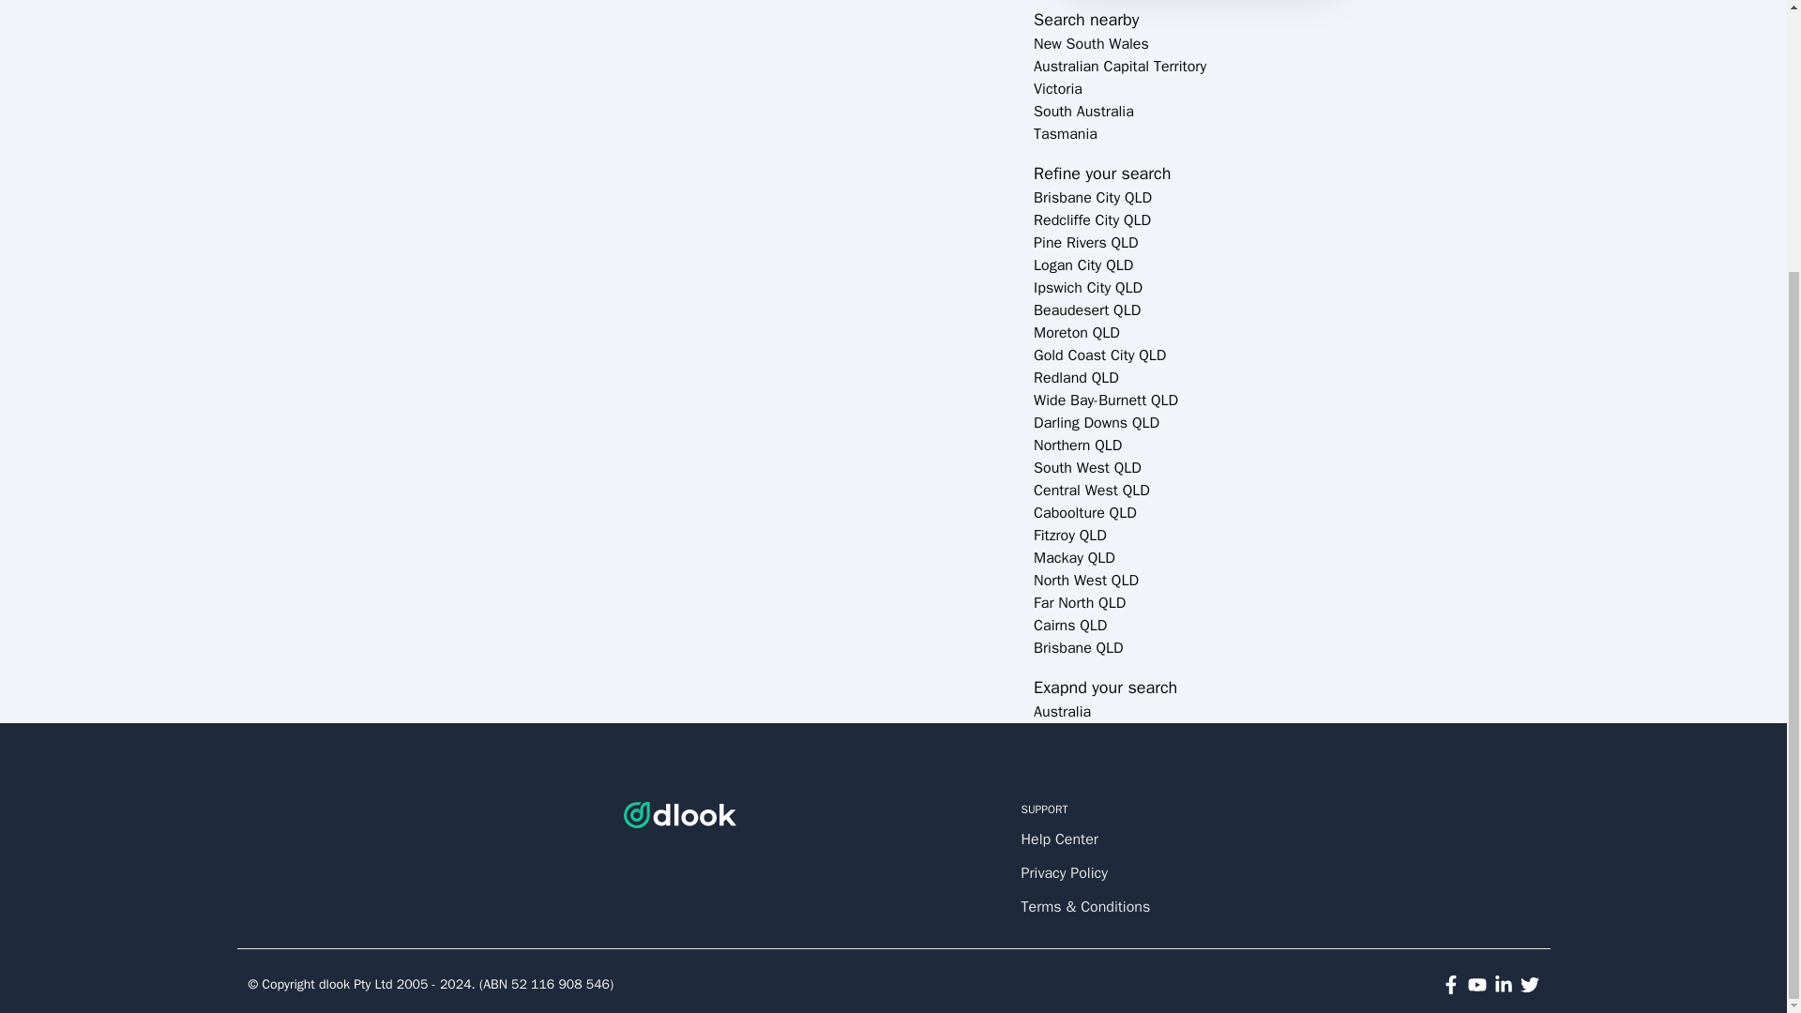 The image size is (1801, 1013). Describe the element at coordinates (1105, 400) in the screenshot. I see `Wide Bay-Burnett QLD` at that location.